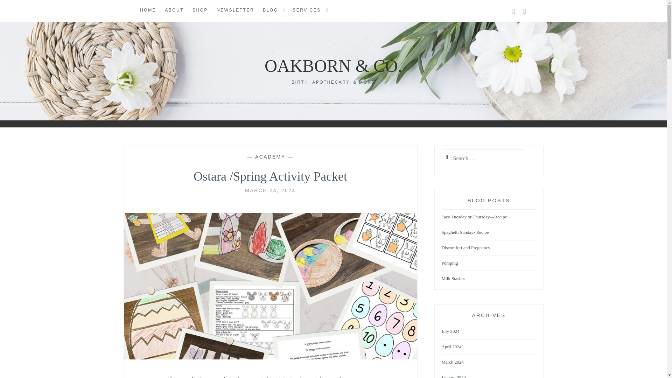 This screenshot has height=378, width=672. Describe the element at coordinates (270, 10) in the screenshot. I see `BLOG` at that location.